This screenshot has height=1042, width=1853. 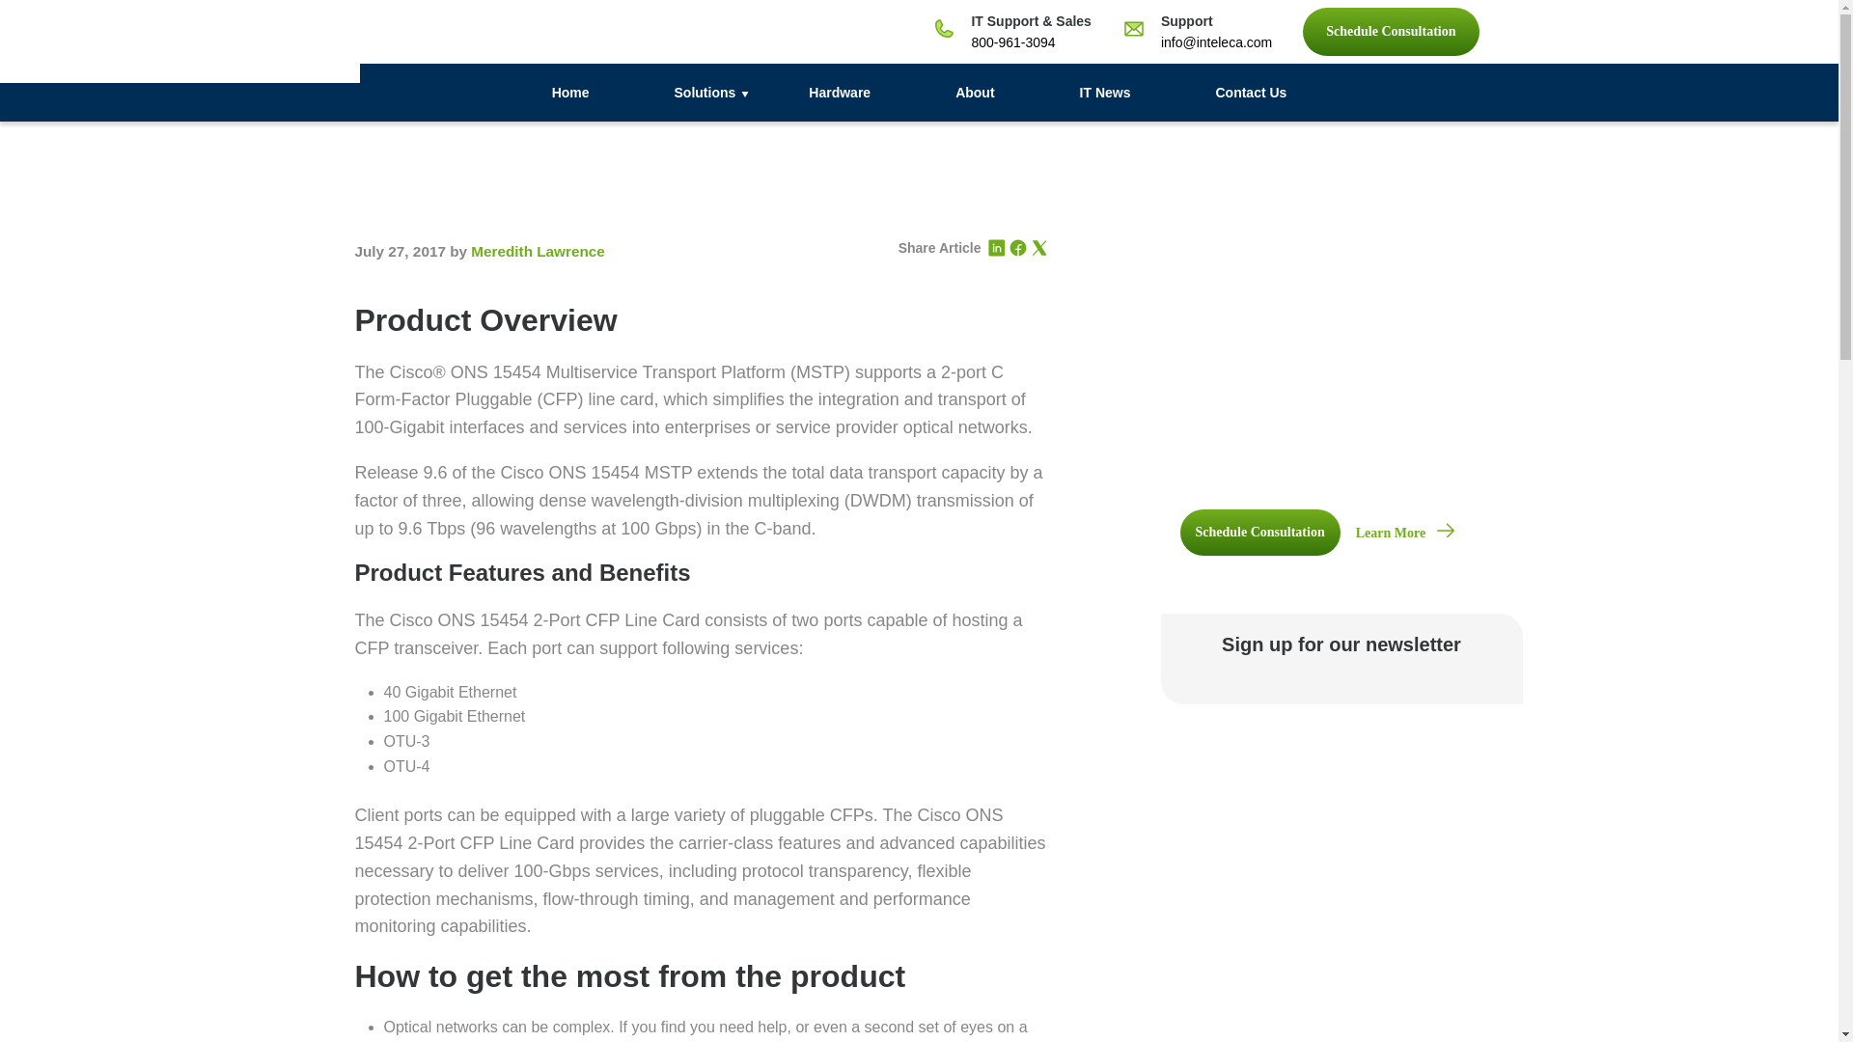 What do you see at coordinates (1405, 533) in the screenshot?
I see `Learn More` at bounding box center [1405, 533].